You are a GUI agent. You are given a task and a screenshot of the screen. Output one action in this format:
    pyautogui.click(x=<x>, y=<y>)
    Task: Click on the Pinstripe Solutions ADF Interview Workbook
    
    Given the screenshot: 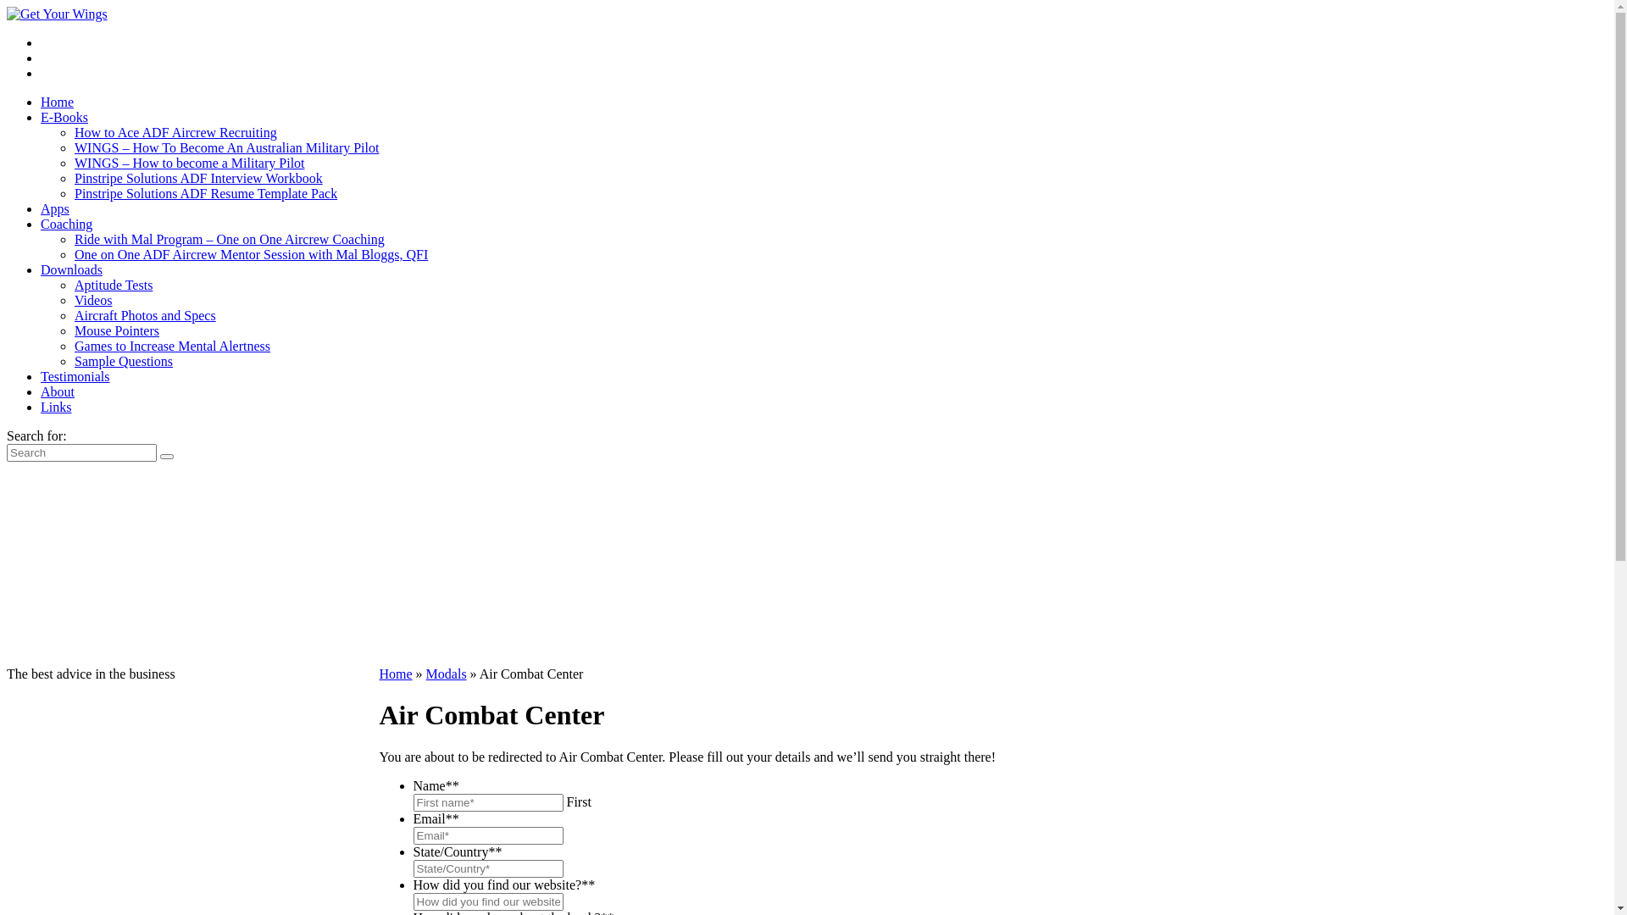 What is the action you would take?
    pyautogui.click(x=198, y=178)
    